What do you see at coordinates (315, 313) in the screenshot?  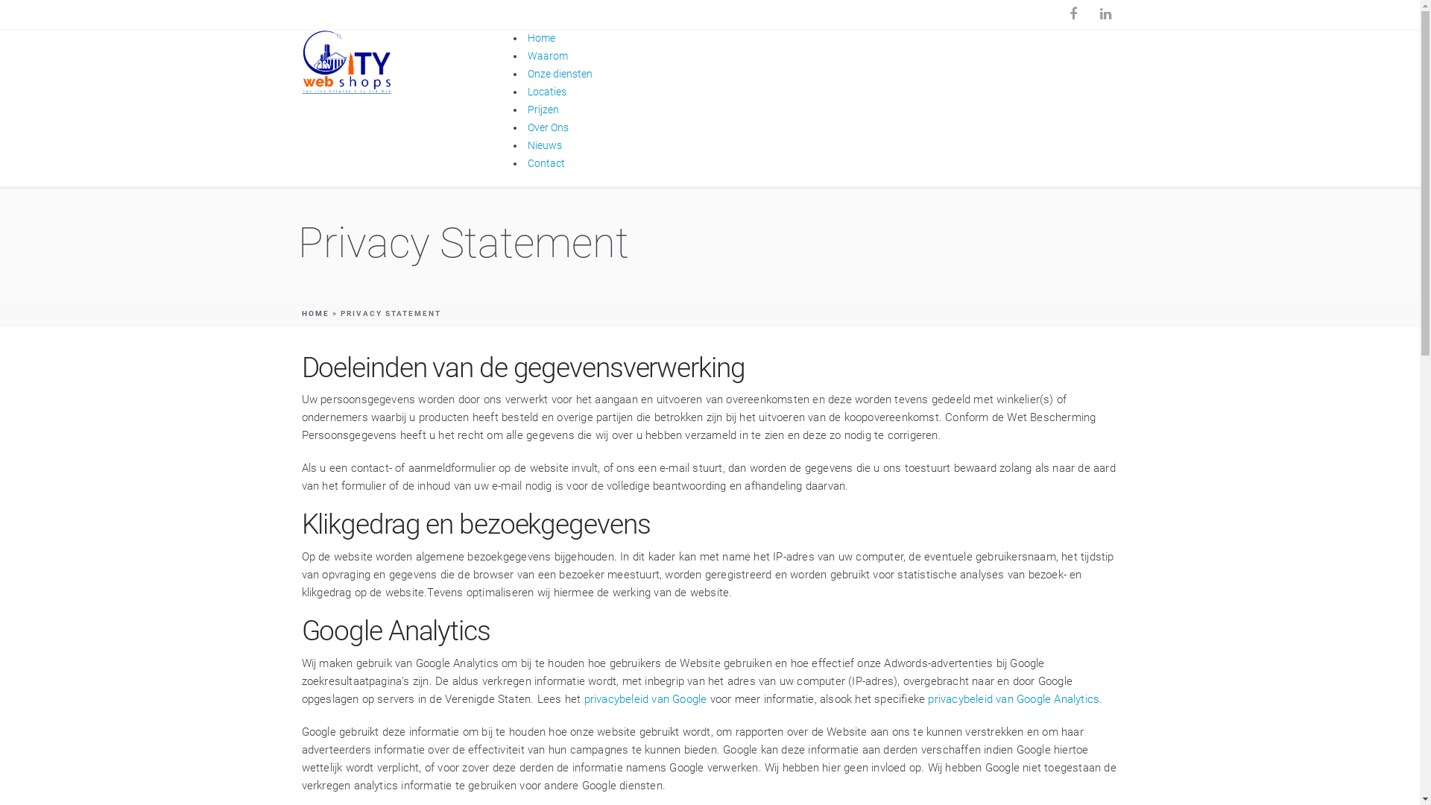 I see `HOME` at bounding box center [315, 313].